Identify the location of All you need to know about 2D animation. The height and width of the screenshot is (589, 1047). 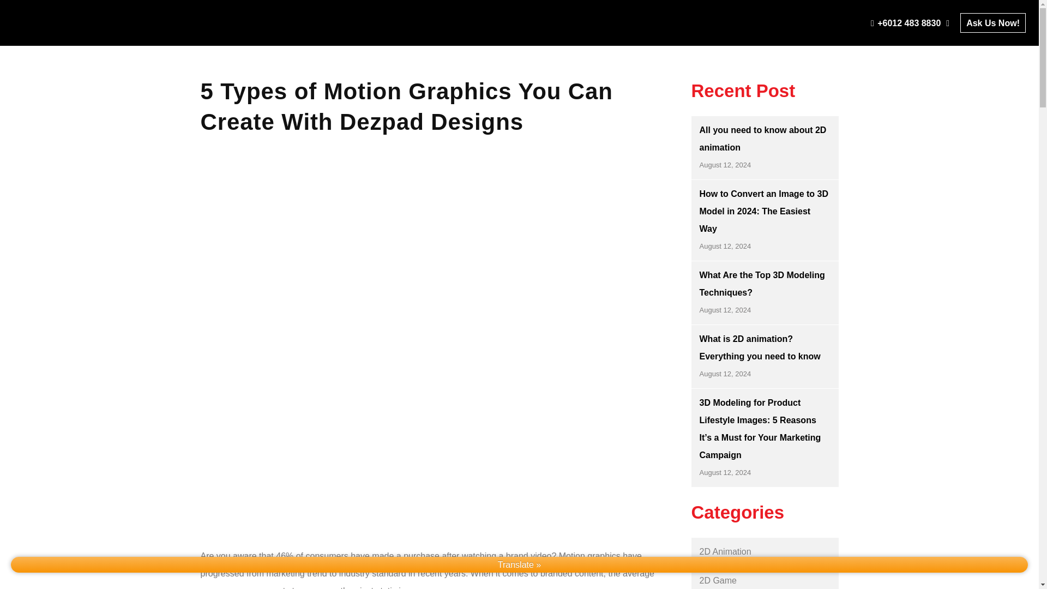
(762, 139).